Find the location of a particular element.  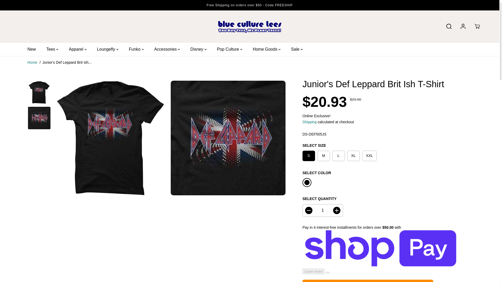

Log in is located at coordinates (463, 26).